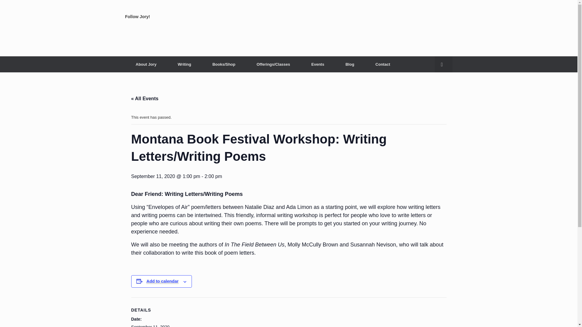 This screenshot has width=582, height=327. Describe the element at coordinates (383, 64) in the screenshot. I see `Contact` at that location.